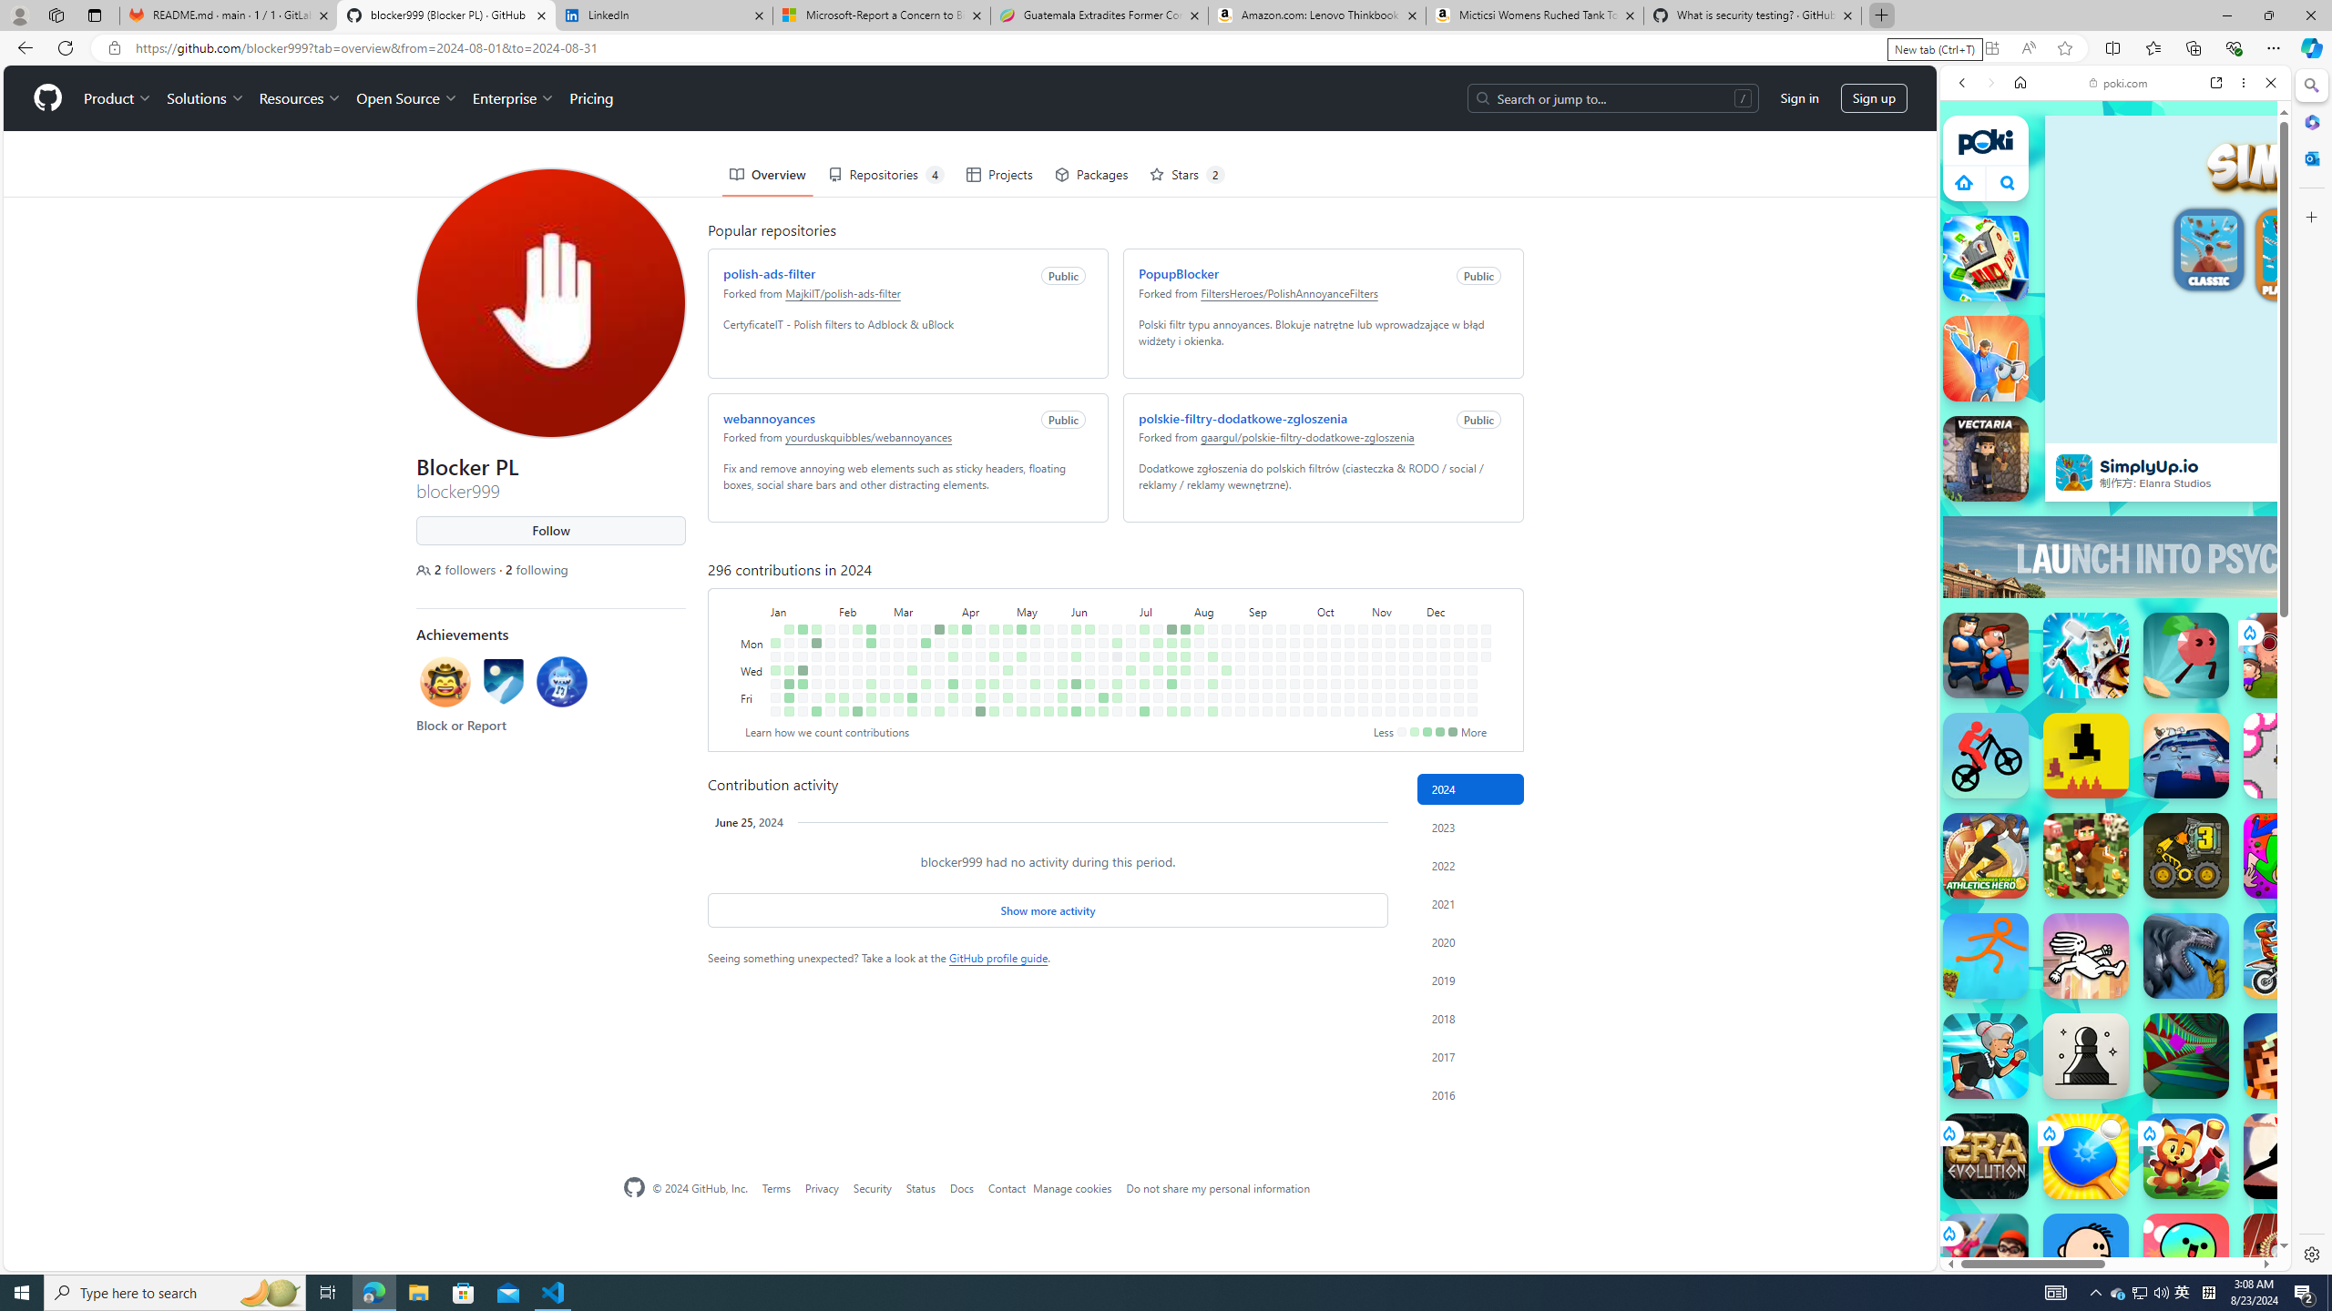 This screenshot has width=2332, height=1311. I want to click on Classic Chess Classic Chess, so click(2086, 1056).